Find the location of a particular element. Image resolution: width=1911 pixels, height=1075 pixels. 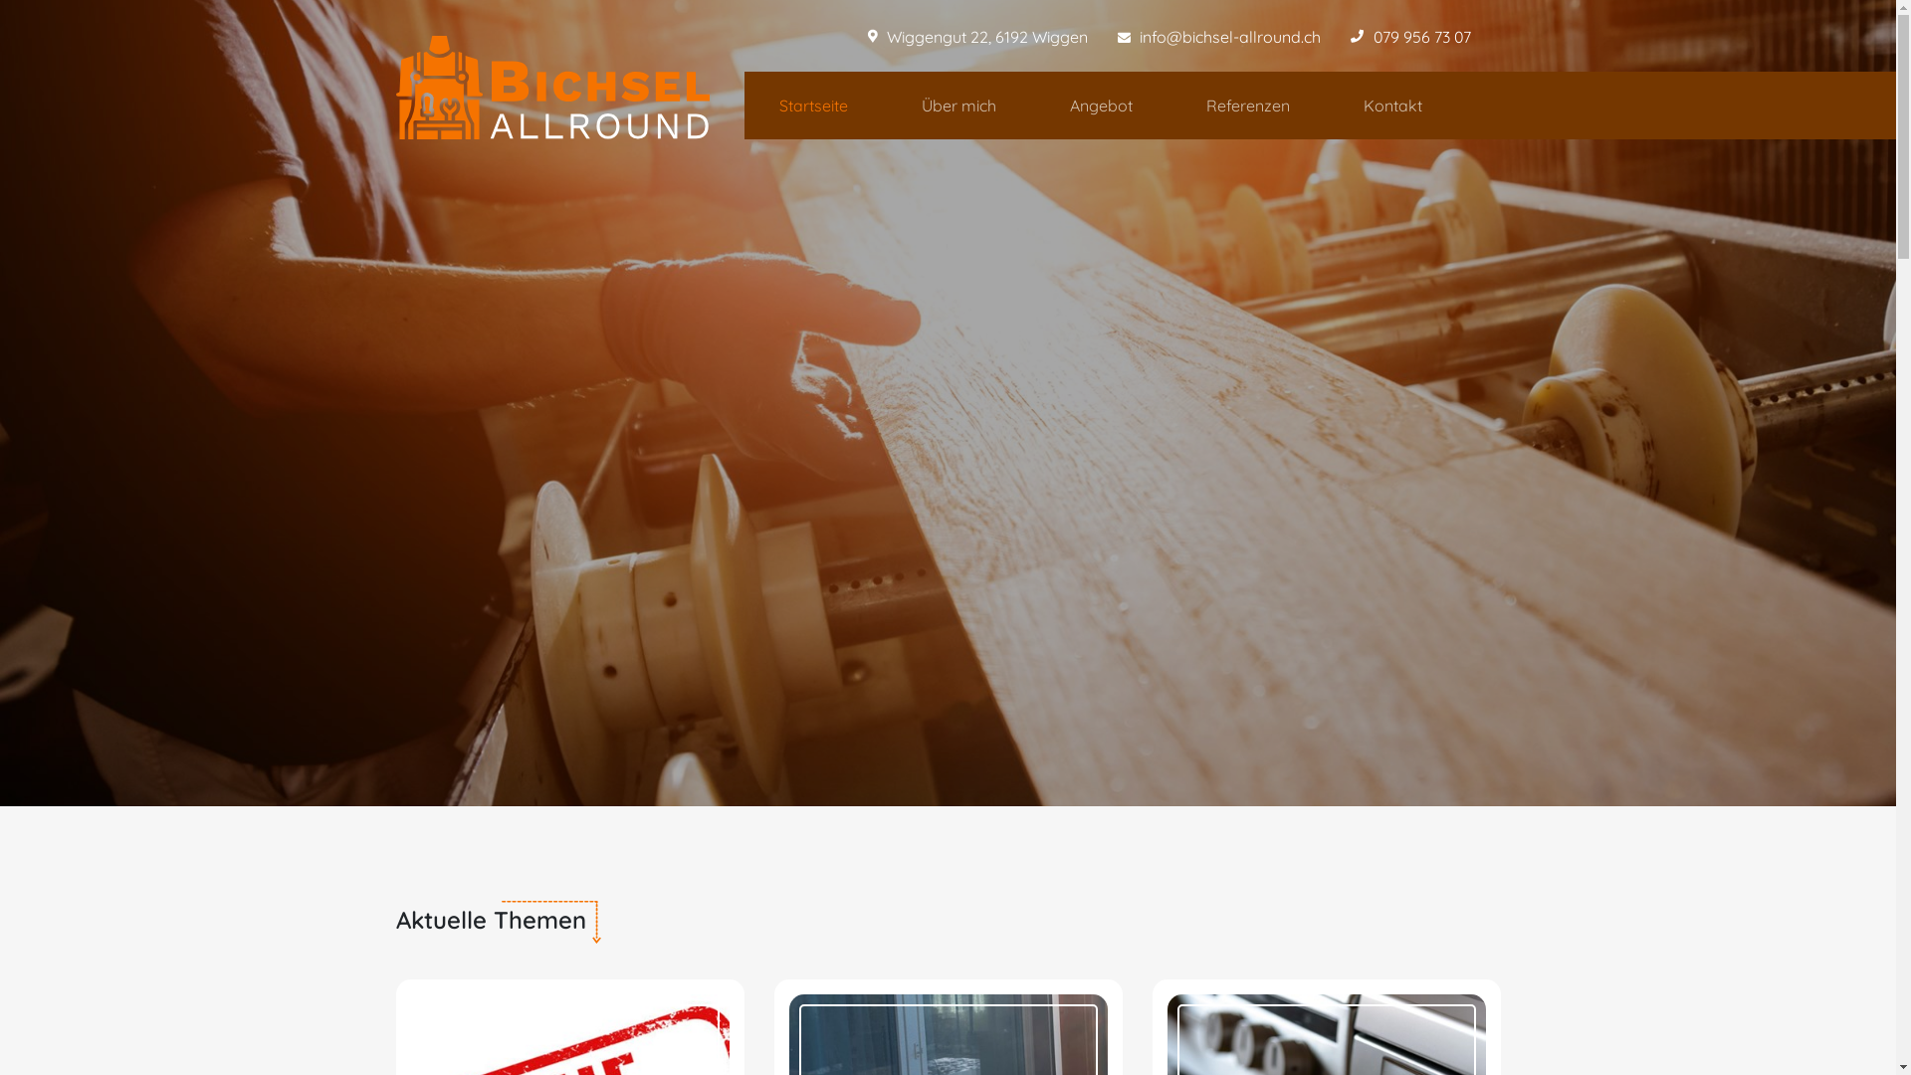

info@bichsel-allround.ch is located at coordinates (1229, 37).